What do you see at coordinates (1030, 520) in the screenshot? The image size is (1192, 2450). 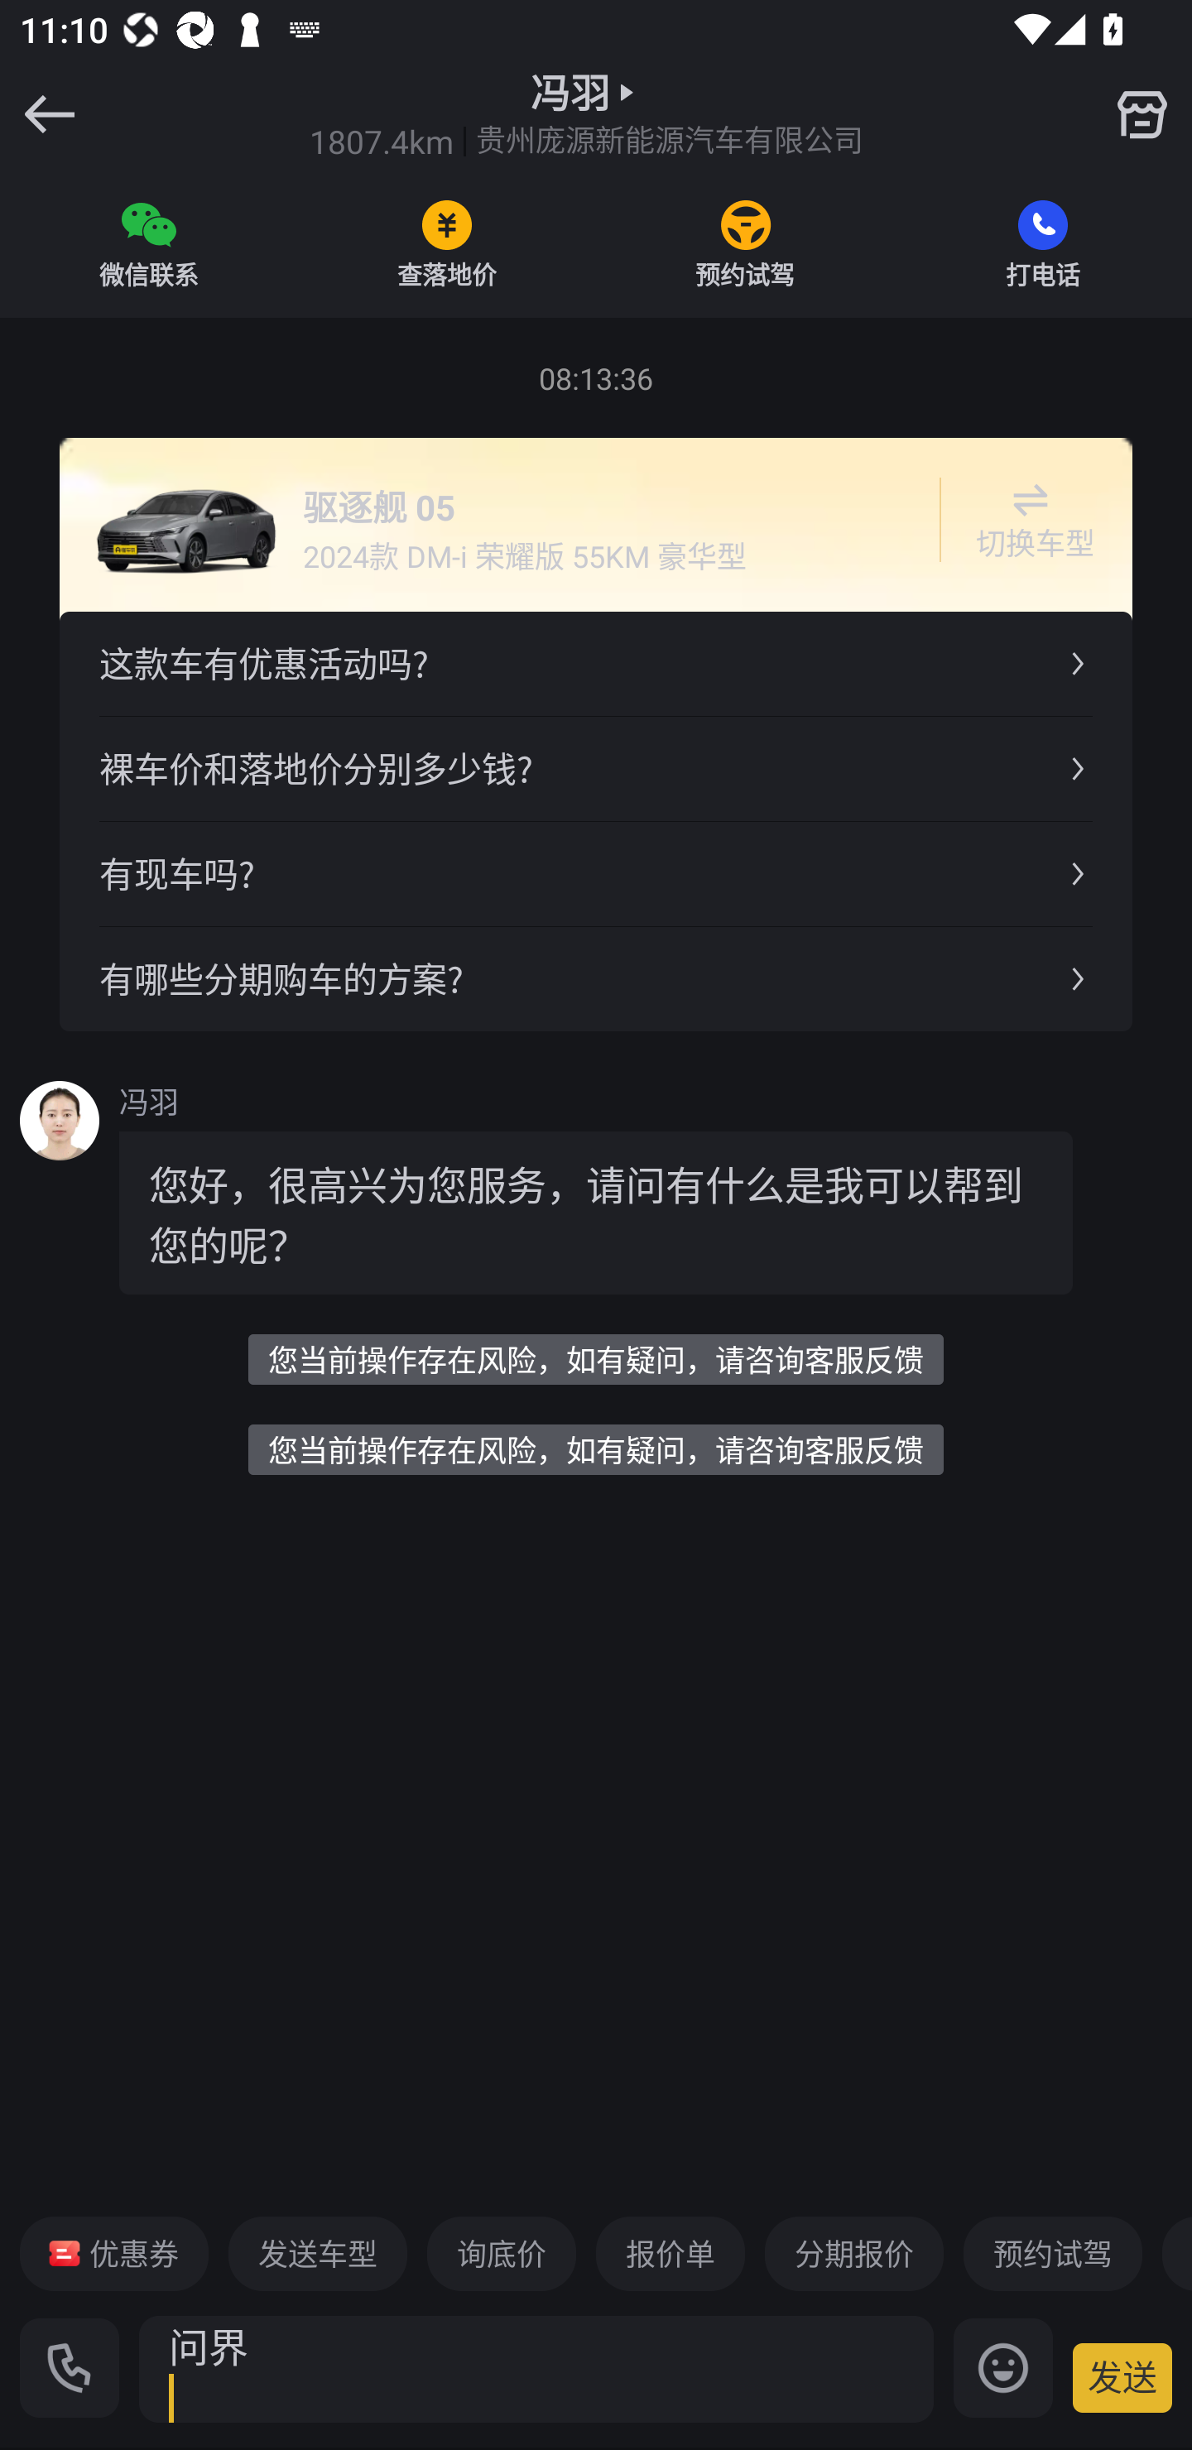 I see `切换车型` at bounding box center [1030, 520].